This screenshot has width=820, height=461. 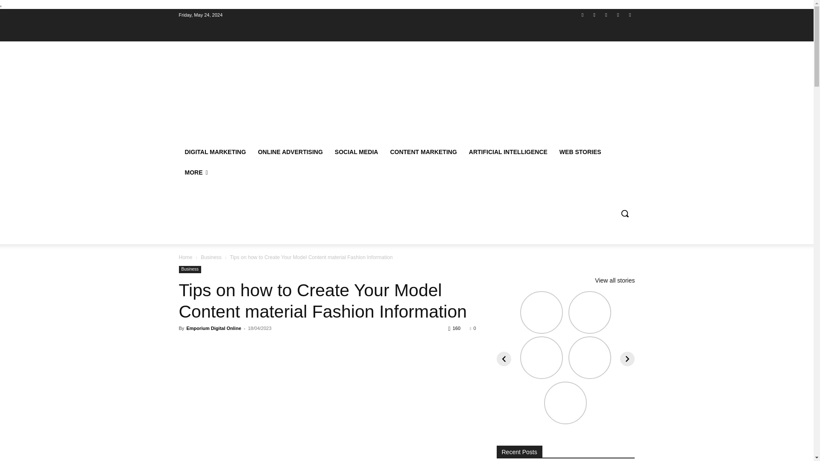 I want to click on Twitter, so click(x=618, y=15).